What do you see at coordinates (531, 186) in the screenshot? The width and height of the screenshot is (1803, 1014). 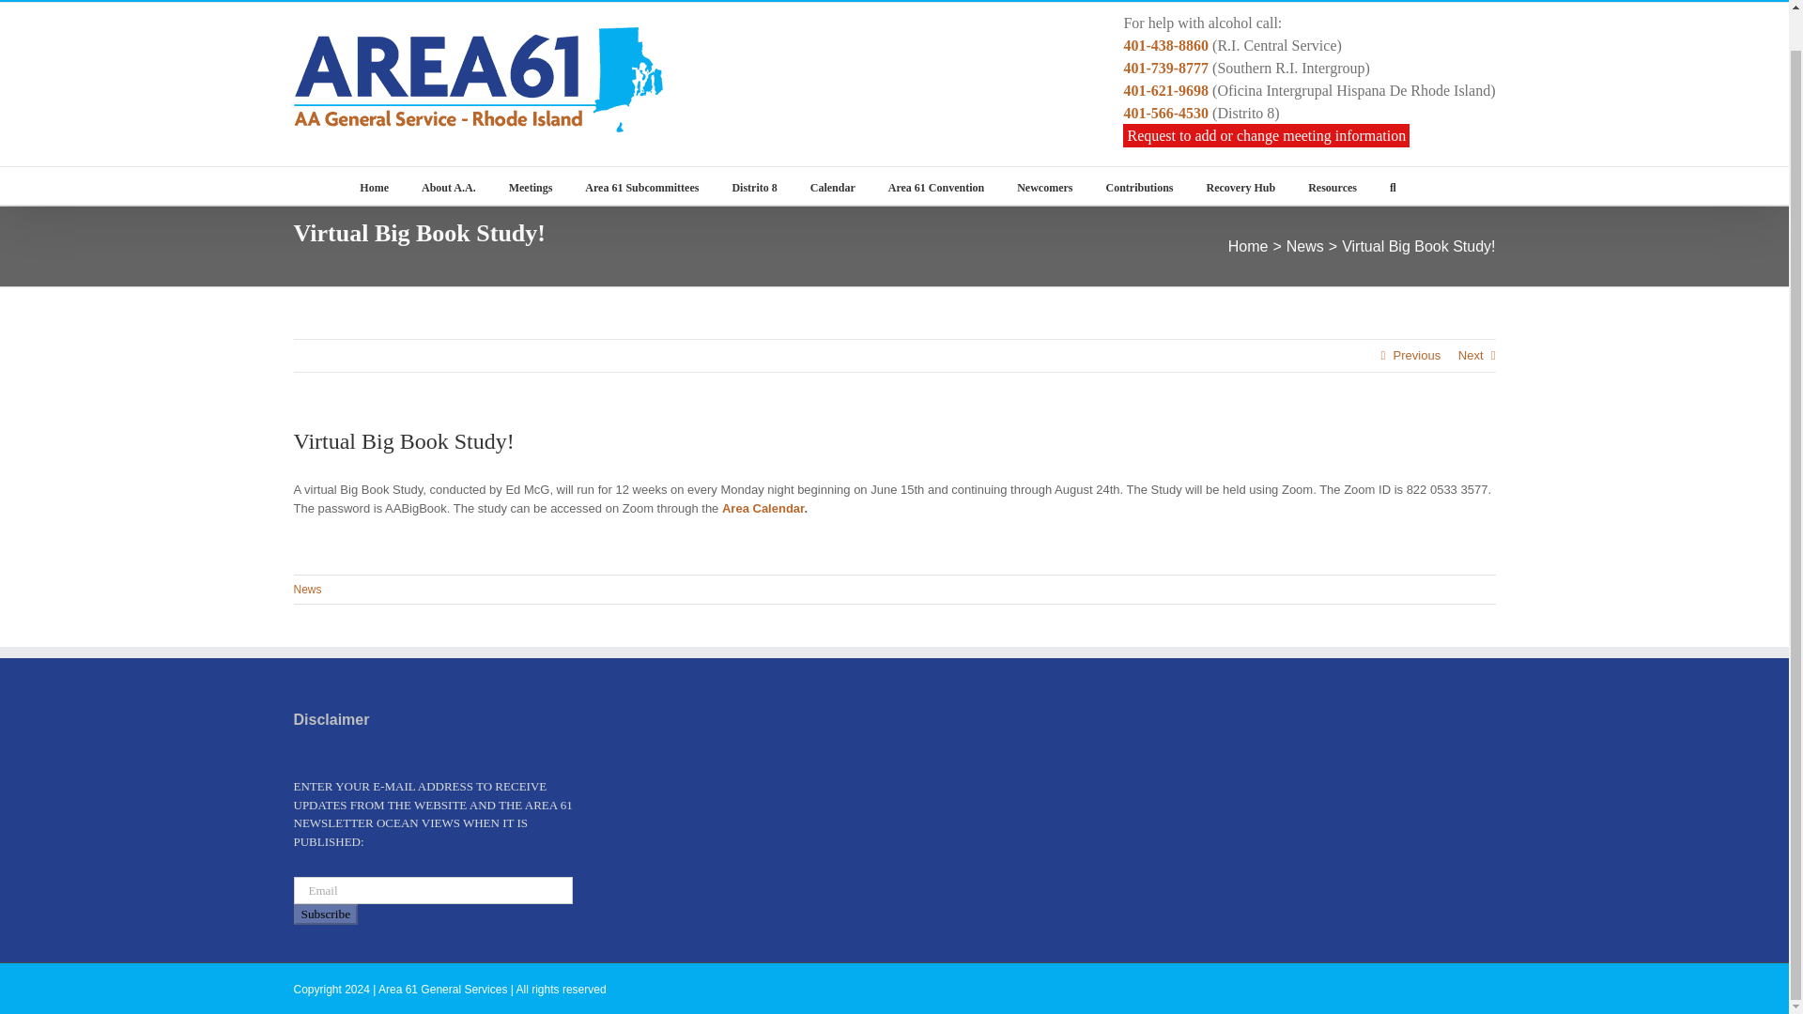 I see `Meetings` at bounding box center [531, 186].